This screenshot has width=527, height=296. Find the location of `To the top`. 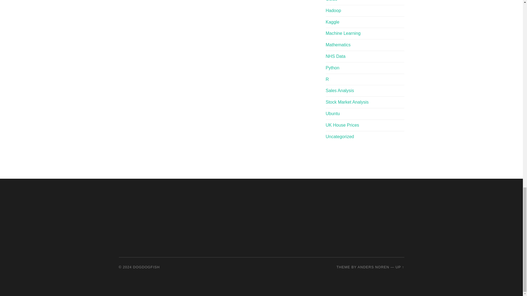

To the top is located at coordinates (400, 267).